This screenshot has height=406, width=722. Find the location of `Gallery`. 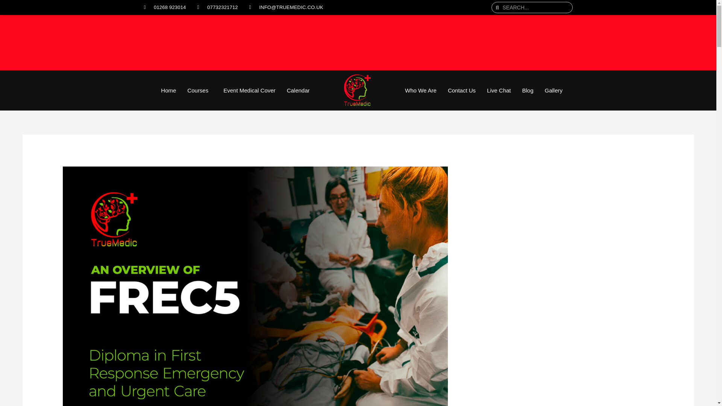

Gallery is located at coordinates (554, 90).